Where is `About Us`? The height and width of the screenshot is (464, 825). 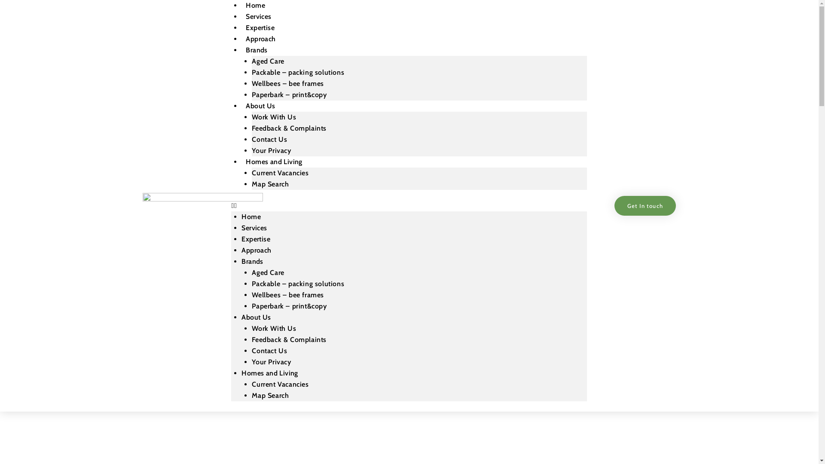
About Us is located at coordinates (260, 106).